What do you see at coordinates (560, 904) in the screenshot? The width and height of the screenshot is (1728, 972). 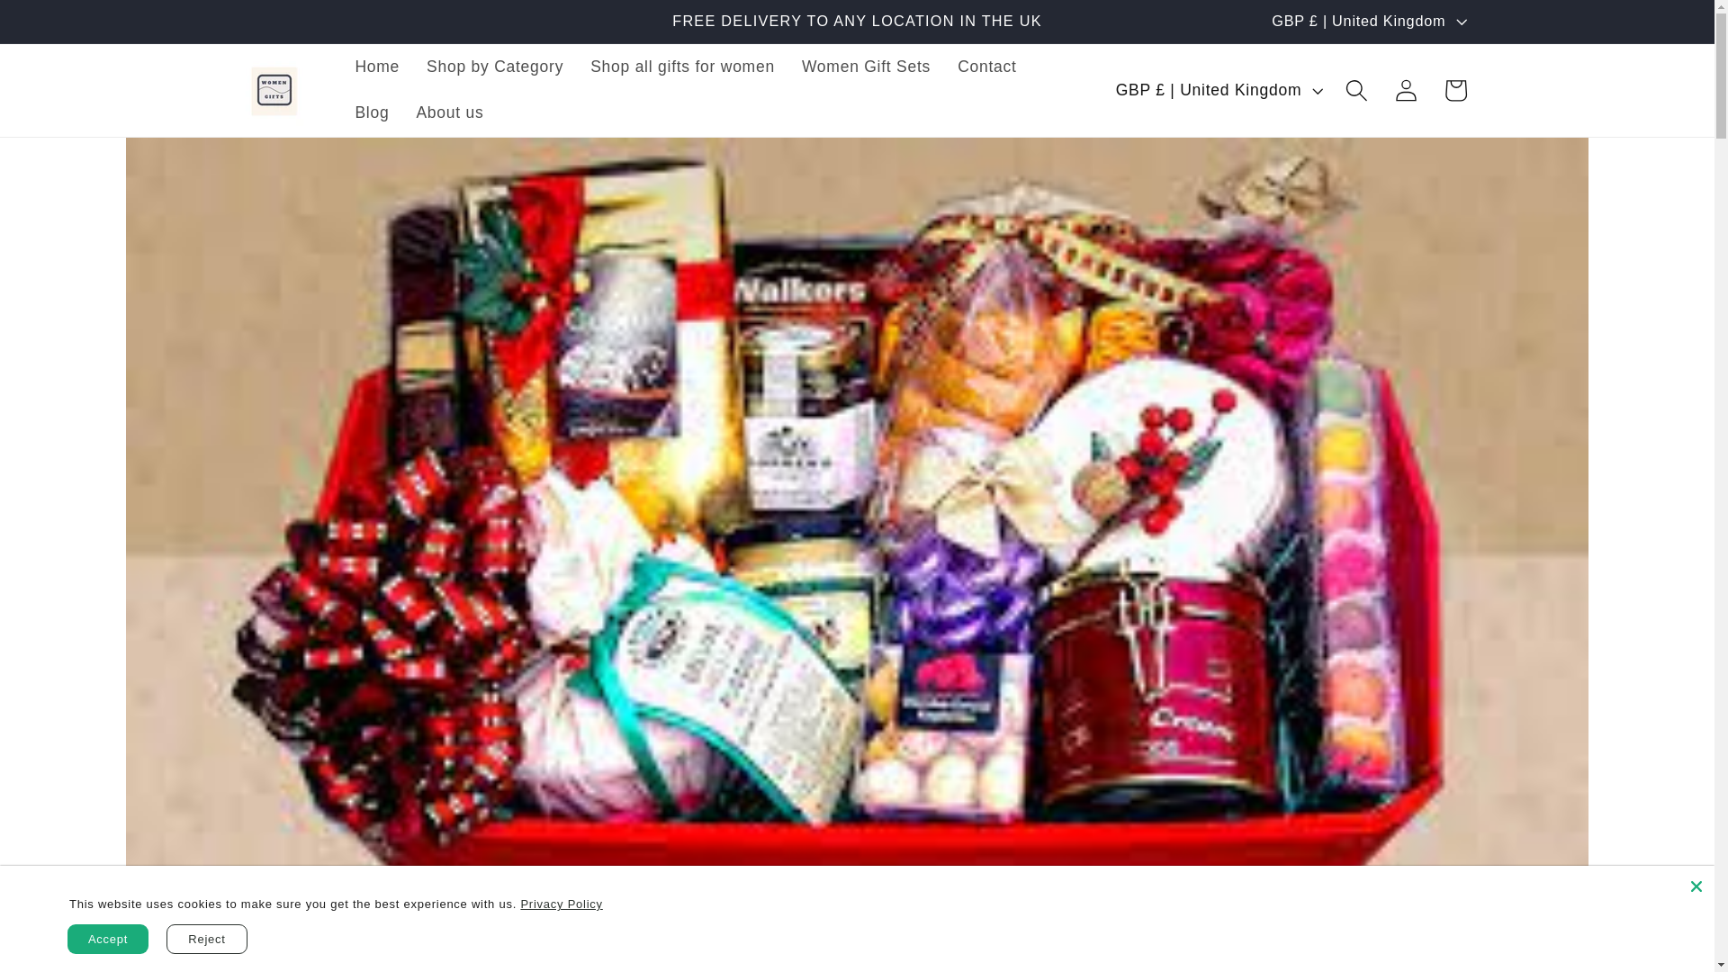 I see `Privacy Policy` at bounding box center [560, 904].